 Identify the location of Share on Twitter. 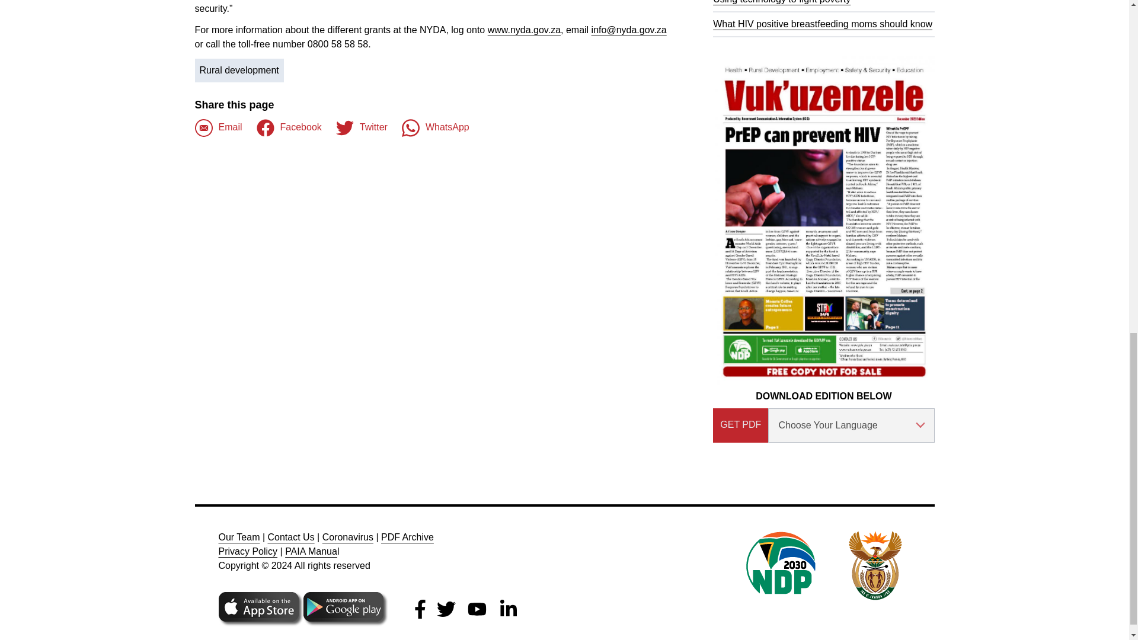
(362, 128).